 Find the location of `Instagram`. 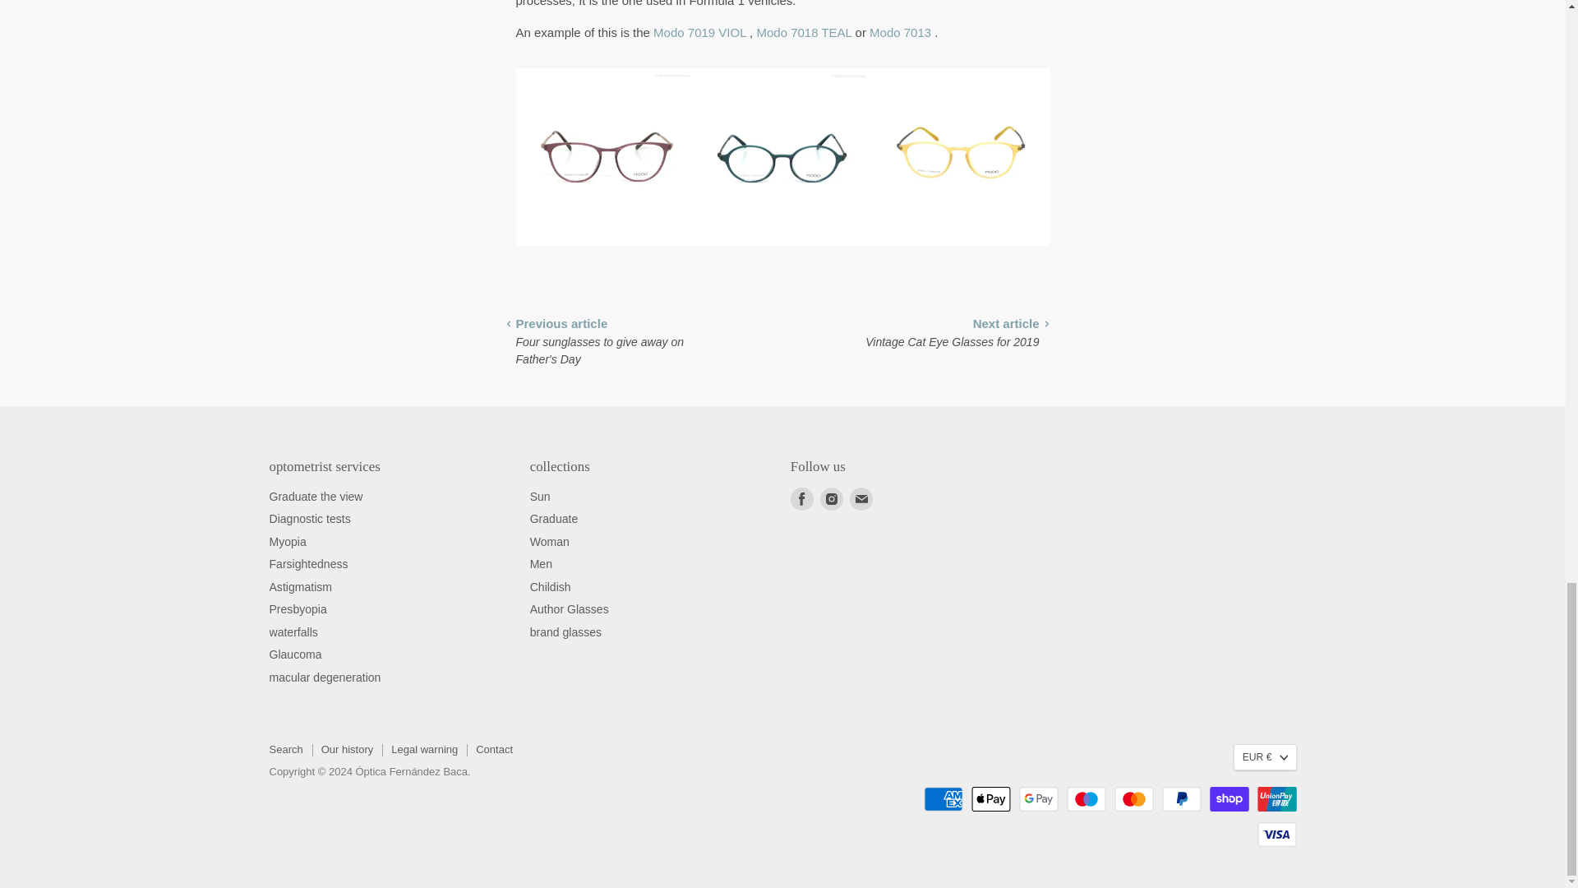

Instagram is located at coordinates (832, 498).